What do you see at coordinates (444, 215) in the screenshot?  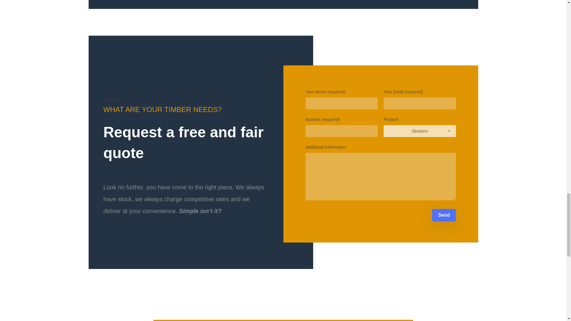 I see `Send` at bounding box center [444, 215].